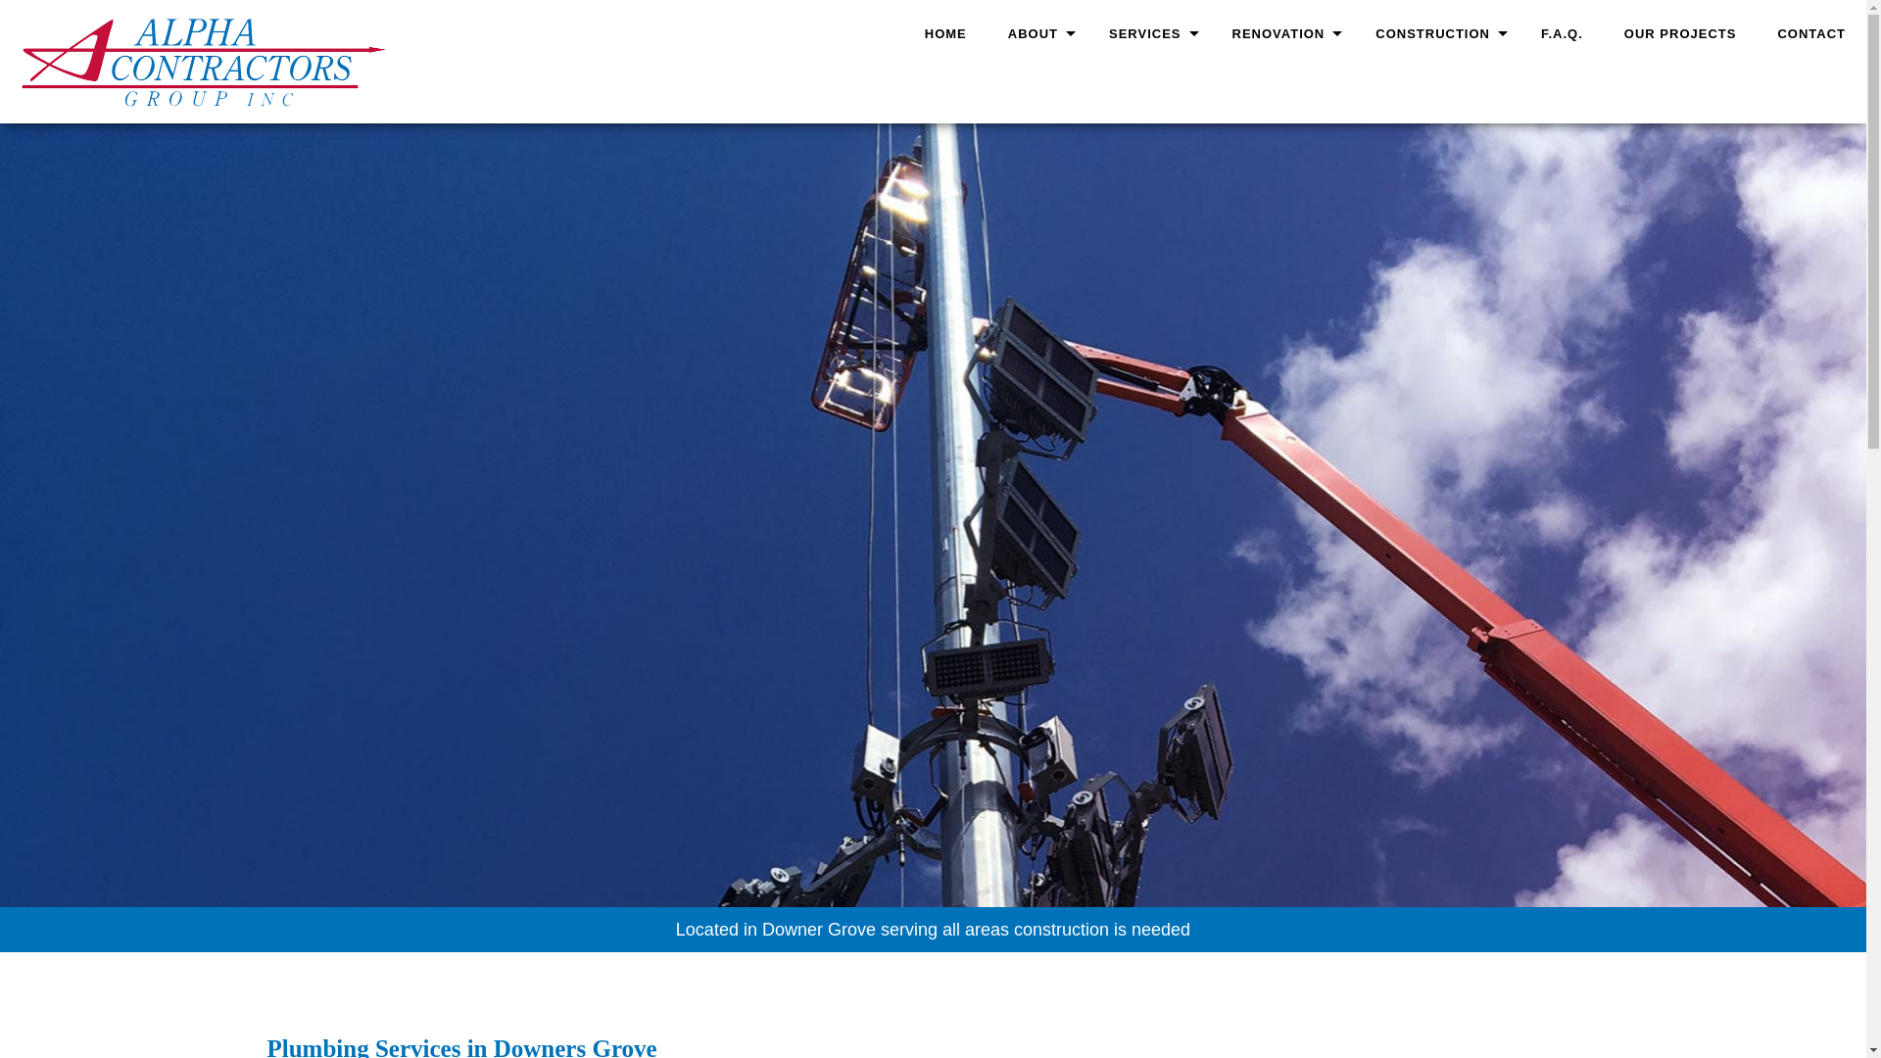 The height and width of the screenshot is (1058, 1881). Describe the element at coordinates (1150, 260) in the screenshot. I see `GUTTERS` at that location.